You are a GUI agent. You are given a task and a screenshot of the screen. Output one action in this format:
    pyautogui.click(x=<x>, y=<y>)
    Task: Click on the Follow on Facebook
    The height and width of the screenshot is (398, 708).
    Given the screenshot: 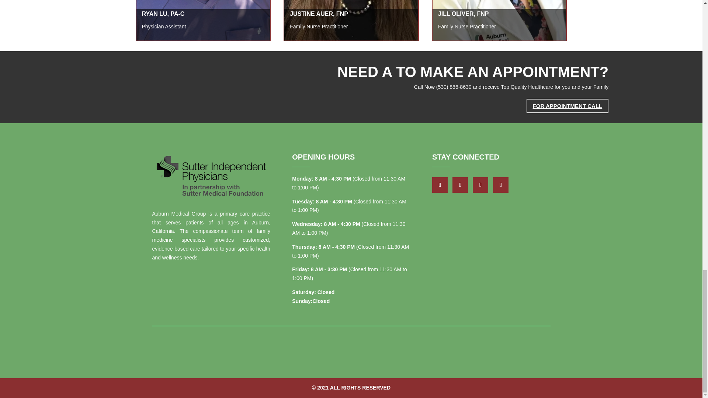 What is the action you would take?
    pyautogui.click(x=440, y=185)
    